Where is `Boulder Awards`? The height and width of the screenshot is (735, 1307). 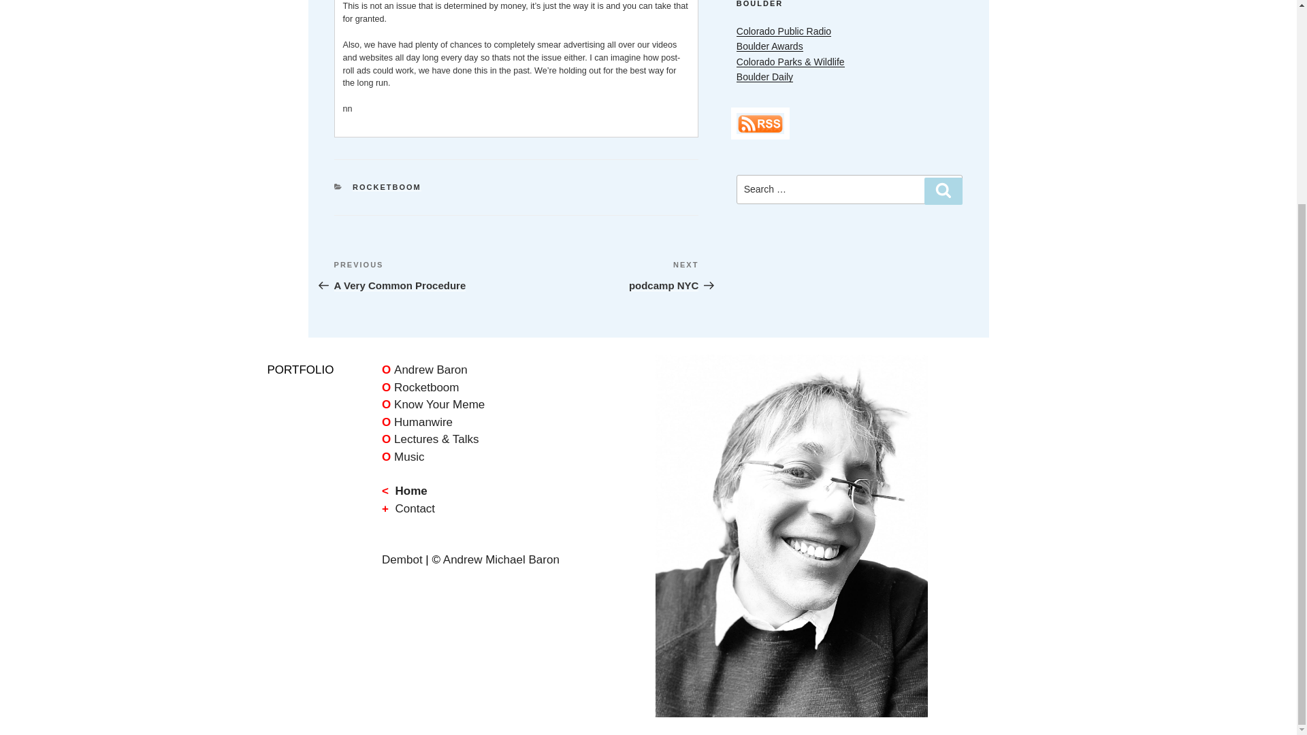 Boulder Awards is located at coordinates (501, 559).